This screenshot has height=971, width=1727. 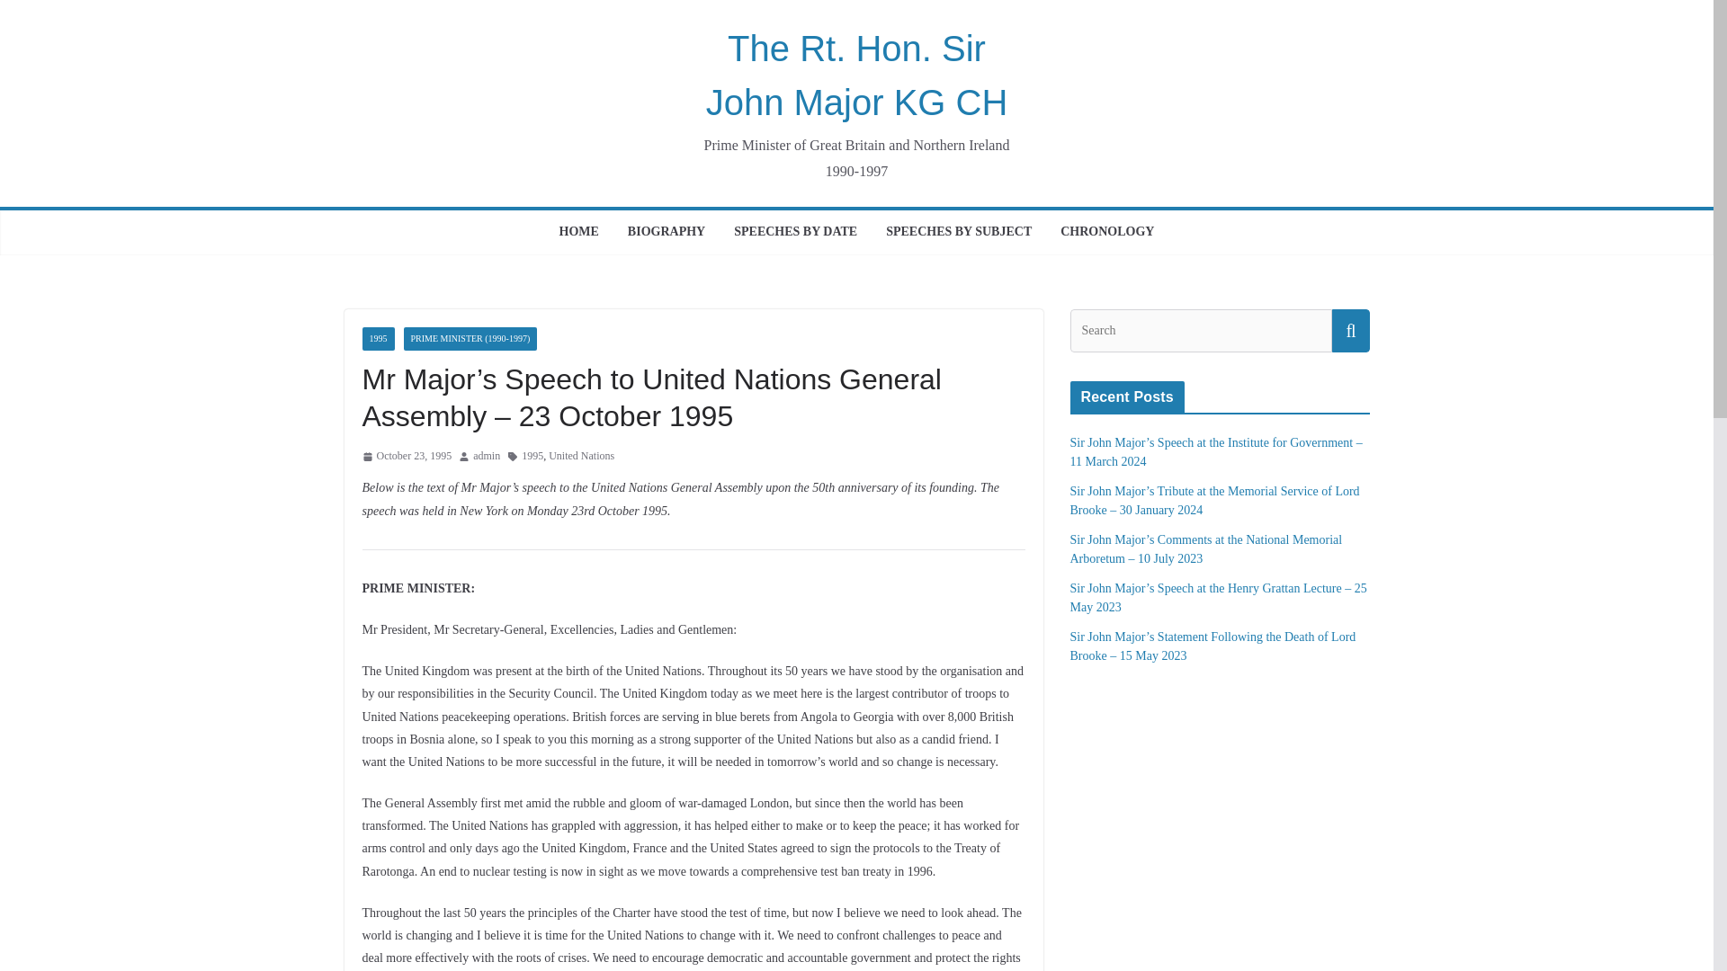 What do you see at coordinates (532, 457) in the screenshot?
I see `1995` at bounding box center [532, 457].